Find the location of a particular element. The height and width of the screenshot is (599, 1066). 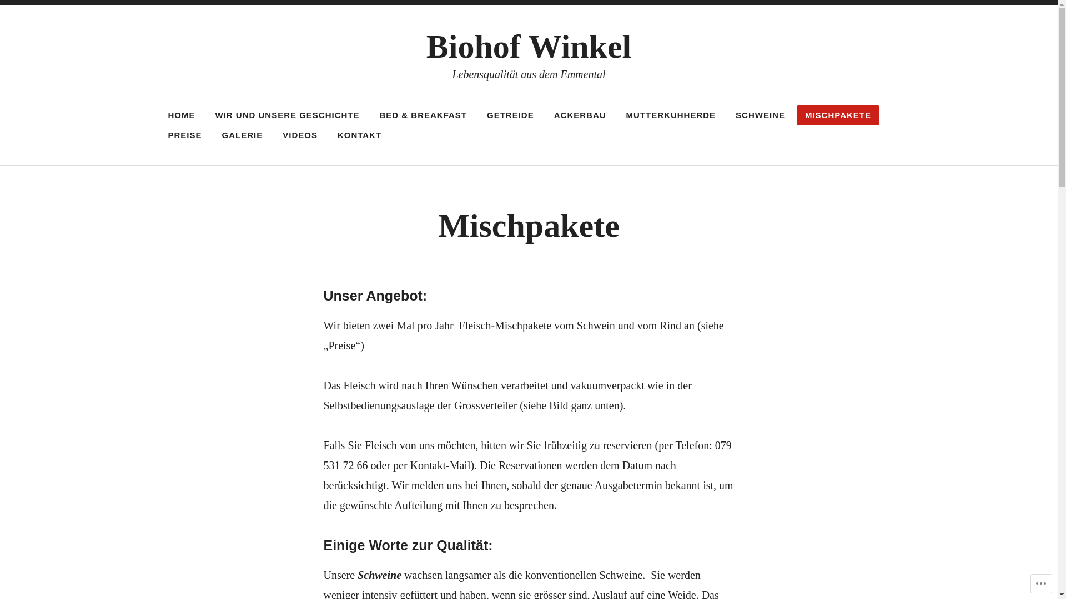

WIR UND UNSERE GESCHICHTE is located at coordinates (287, 115).